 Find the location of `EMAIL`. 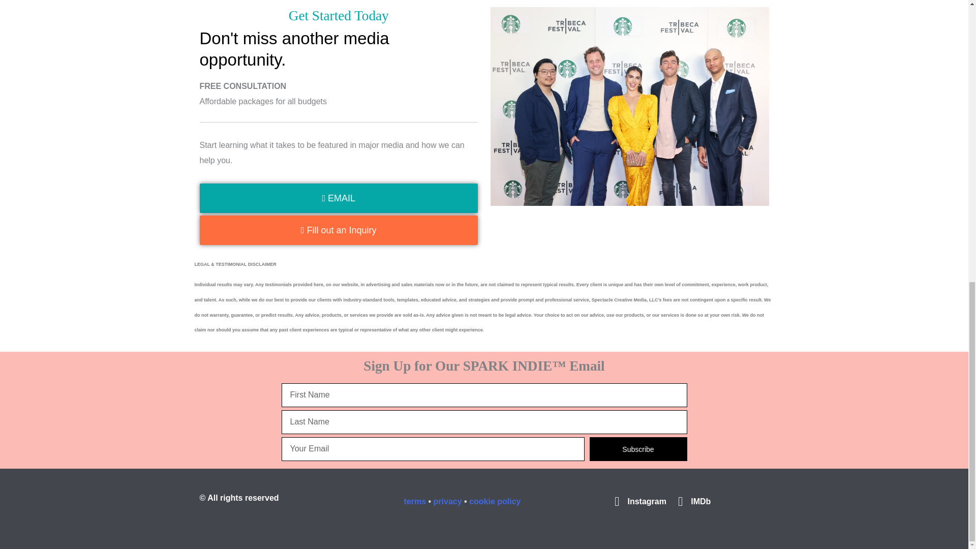

EMAIL is located at coordinates (339, 198).